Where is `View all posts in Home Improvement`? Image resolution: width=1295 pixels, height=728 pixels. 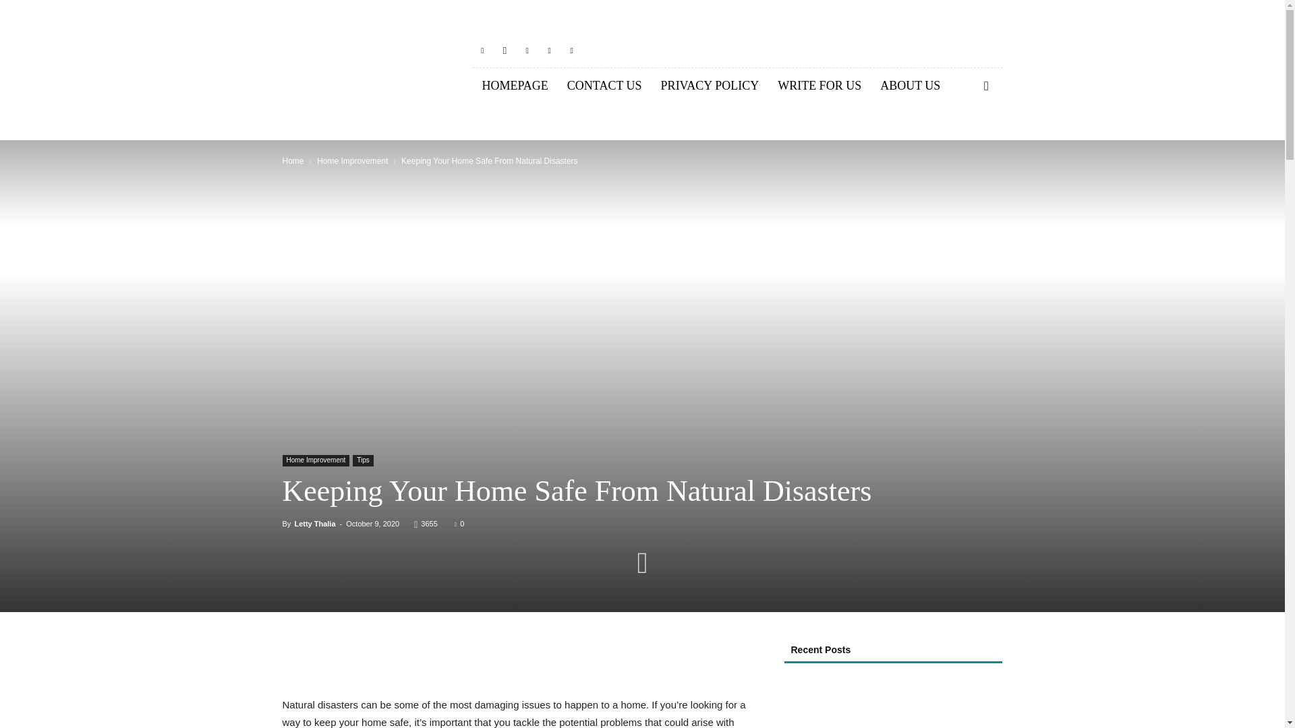 View all posts in Home Improvement is located at coordinates (352, 161).